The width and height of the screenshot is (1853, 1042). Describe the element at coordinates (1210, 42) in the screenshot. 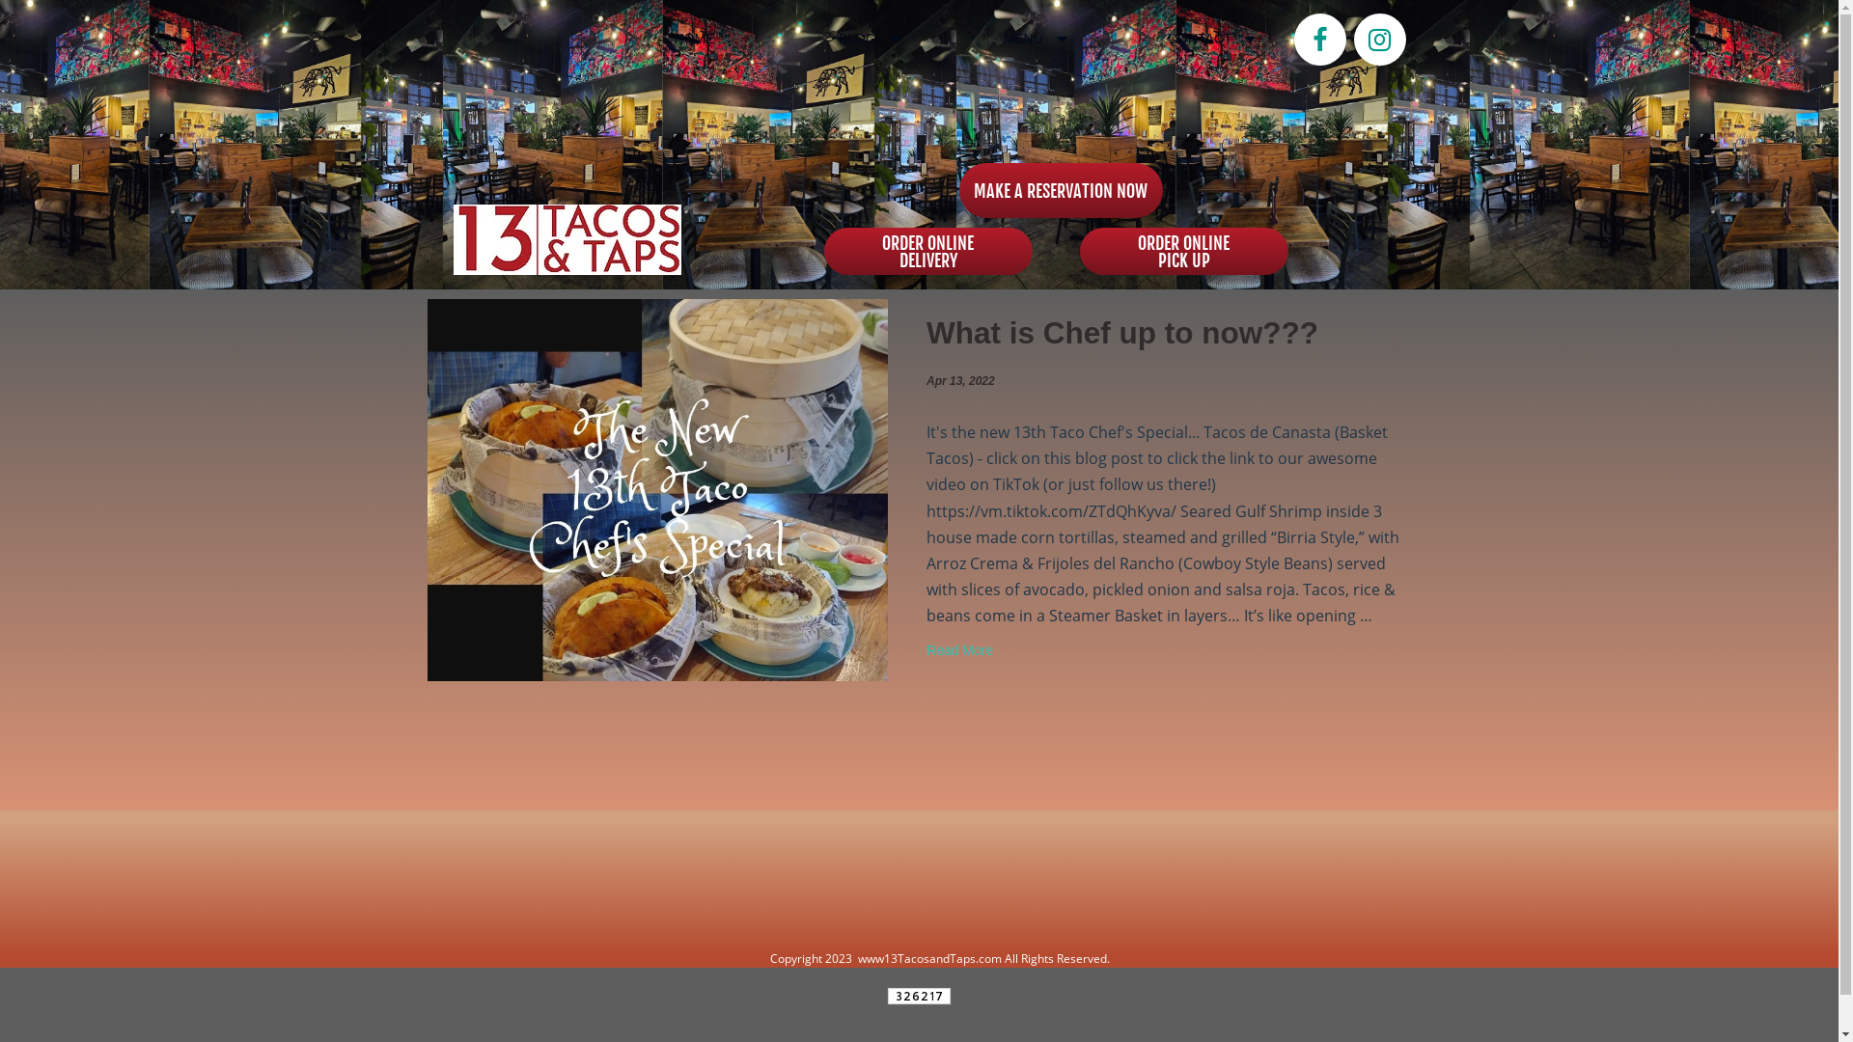

I see `CONTACT` at that location.